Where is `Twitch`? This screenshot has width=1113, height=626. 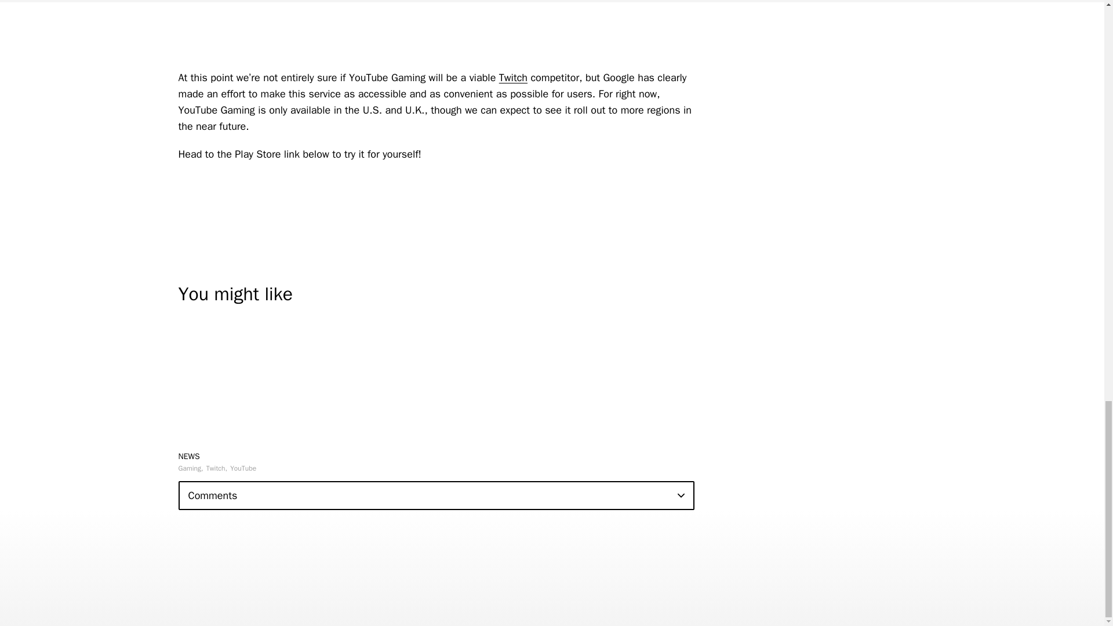
Twitch is located at coordinates (216, 468).